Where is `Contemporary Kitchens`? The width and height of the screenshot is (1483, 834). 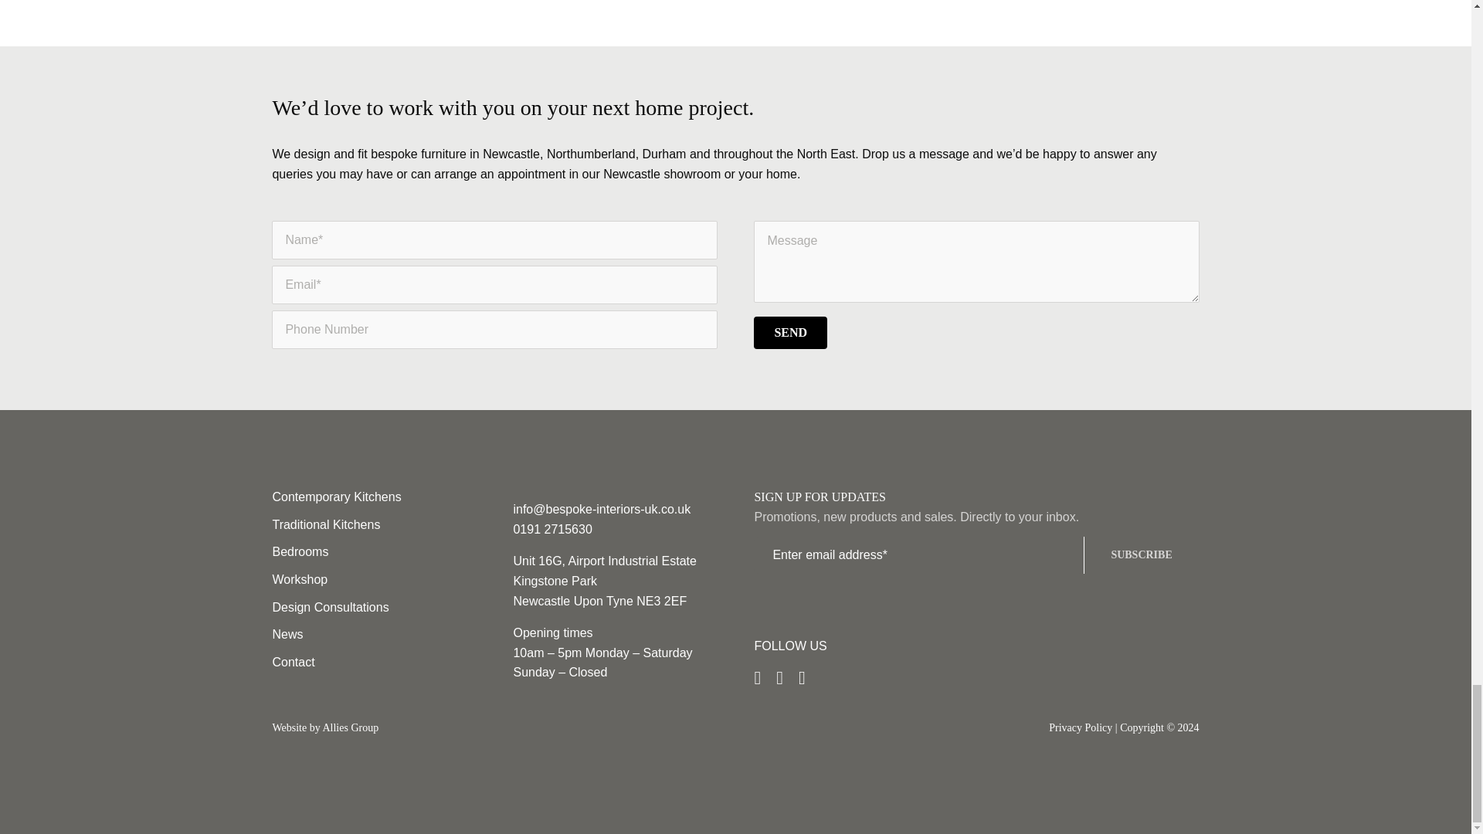
Contemporary Kitchens is located at coordinates (374, 497).